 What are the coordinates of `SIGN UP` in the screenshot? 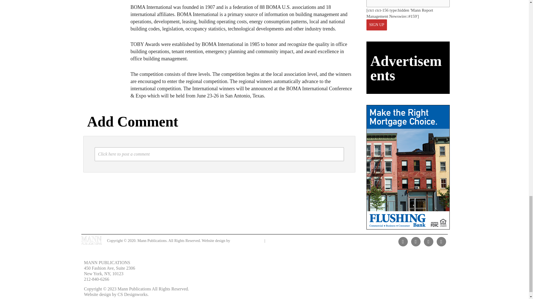 It's located at (376, 25).